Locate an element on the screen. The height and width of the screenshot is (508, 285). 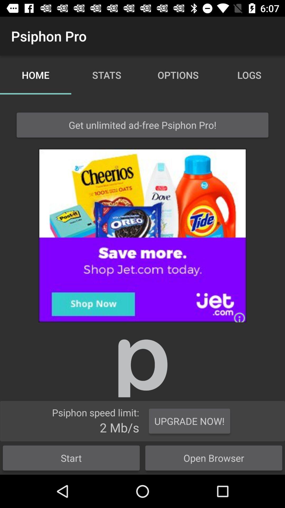
advertisement is located at coordinates (142, 235).